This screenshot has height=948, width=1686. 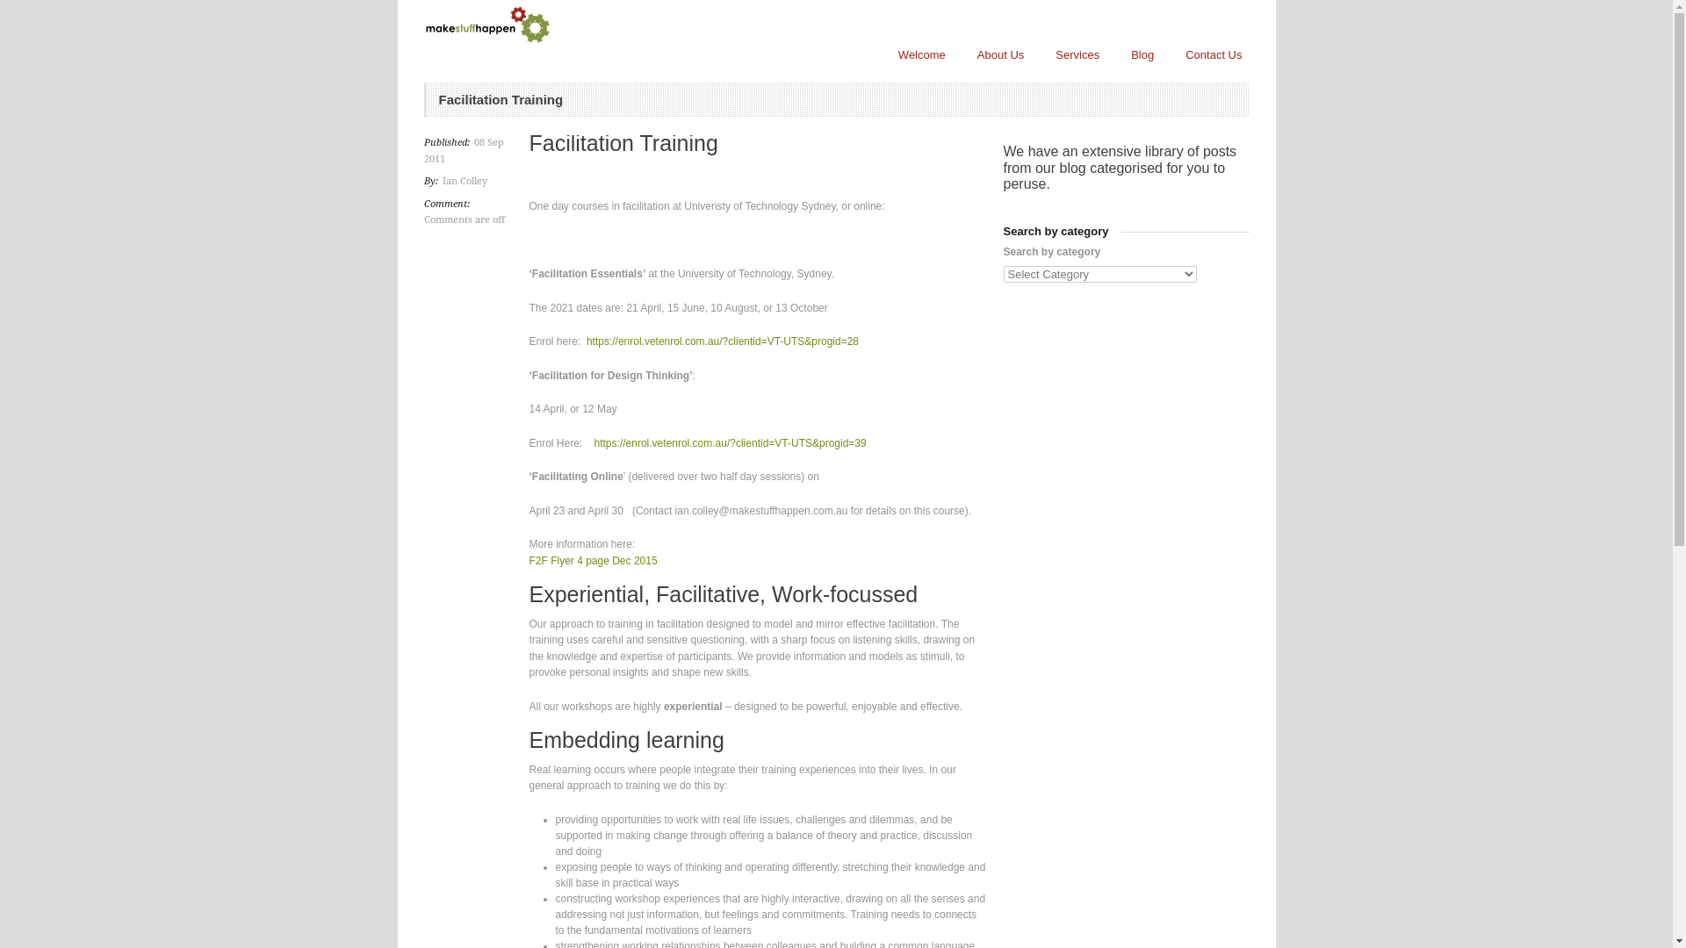 I want to click on F2F Flyer 4 page Dec 2015, so click(x=593, y=561).